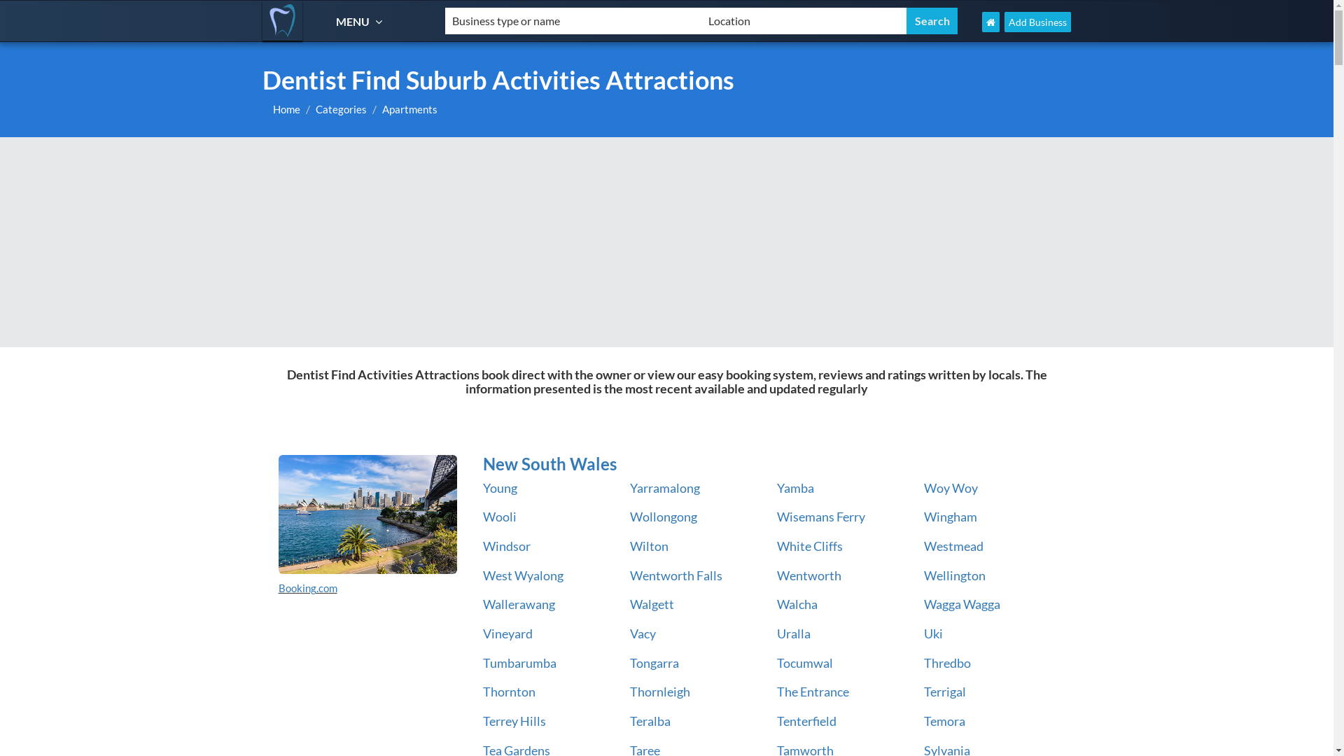 This screenshot has width=1344, height=756. What do you see at coordinates (368, 514) in the screenshot?
I see `New South Wales` at bounding box center [368, 514].